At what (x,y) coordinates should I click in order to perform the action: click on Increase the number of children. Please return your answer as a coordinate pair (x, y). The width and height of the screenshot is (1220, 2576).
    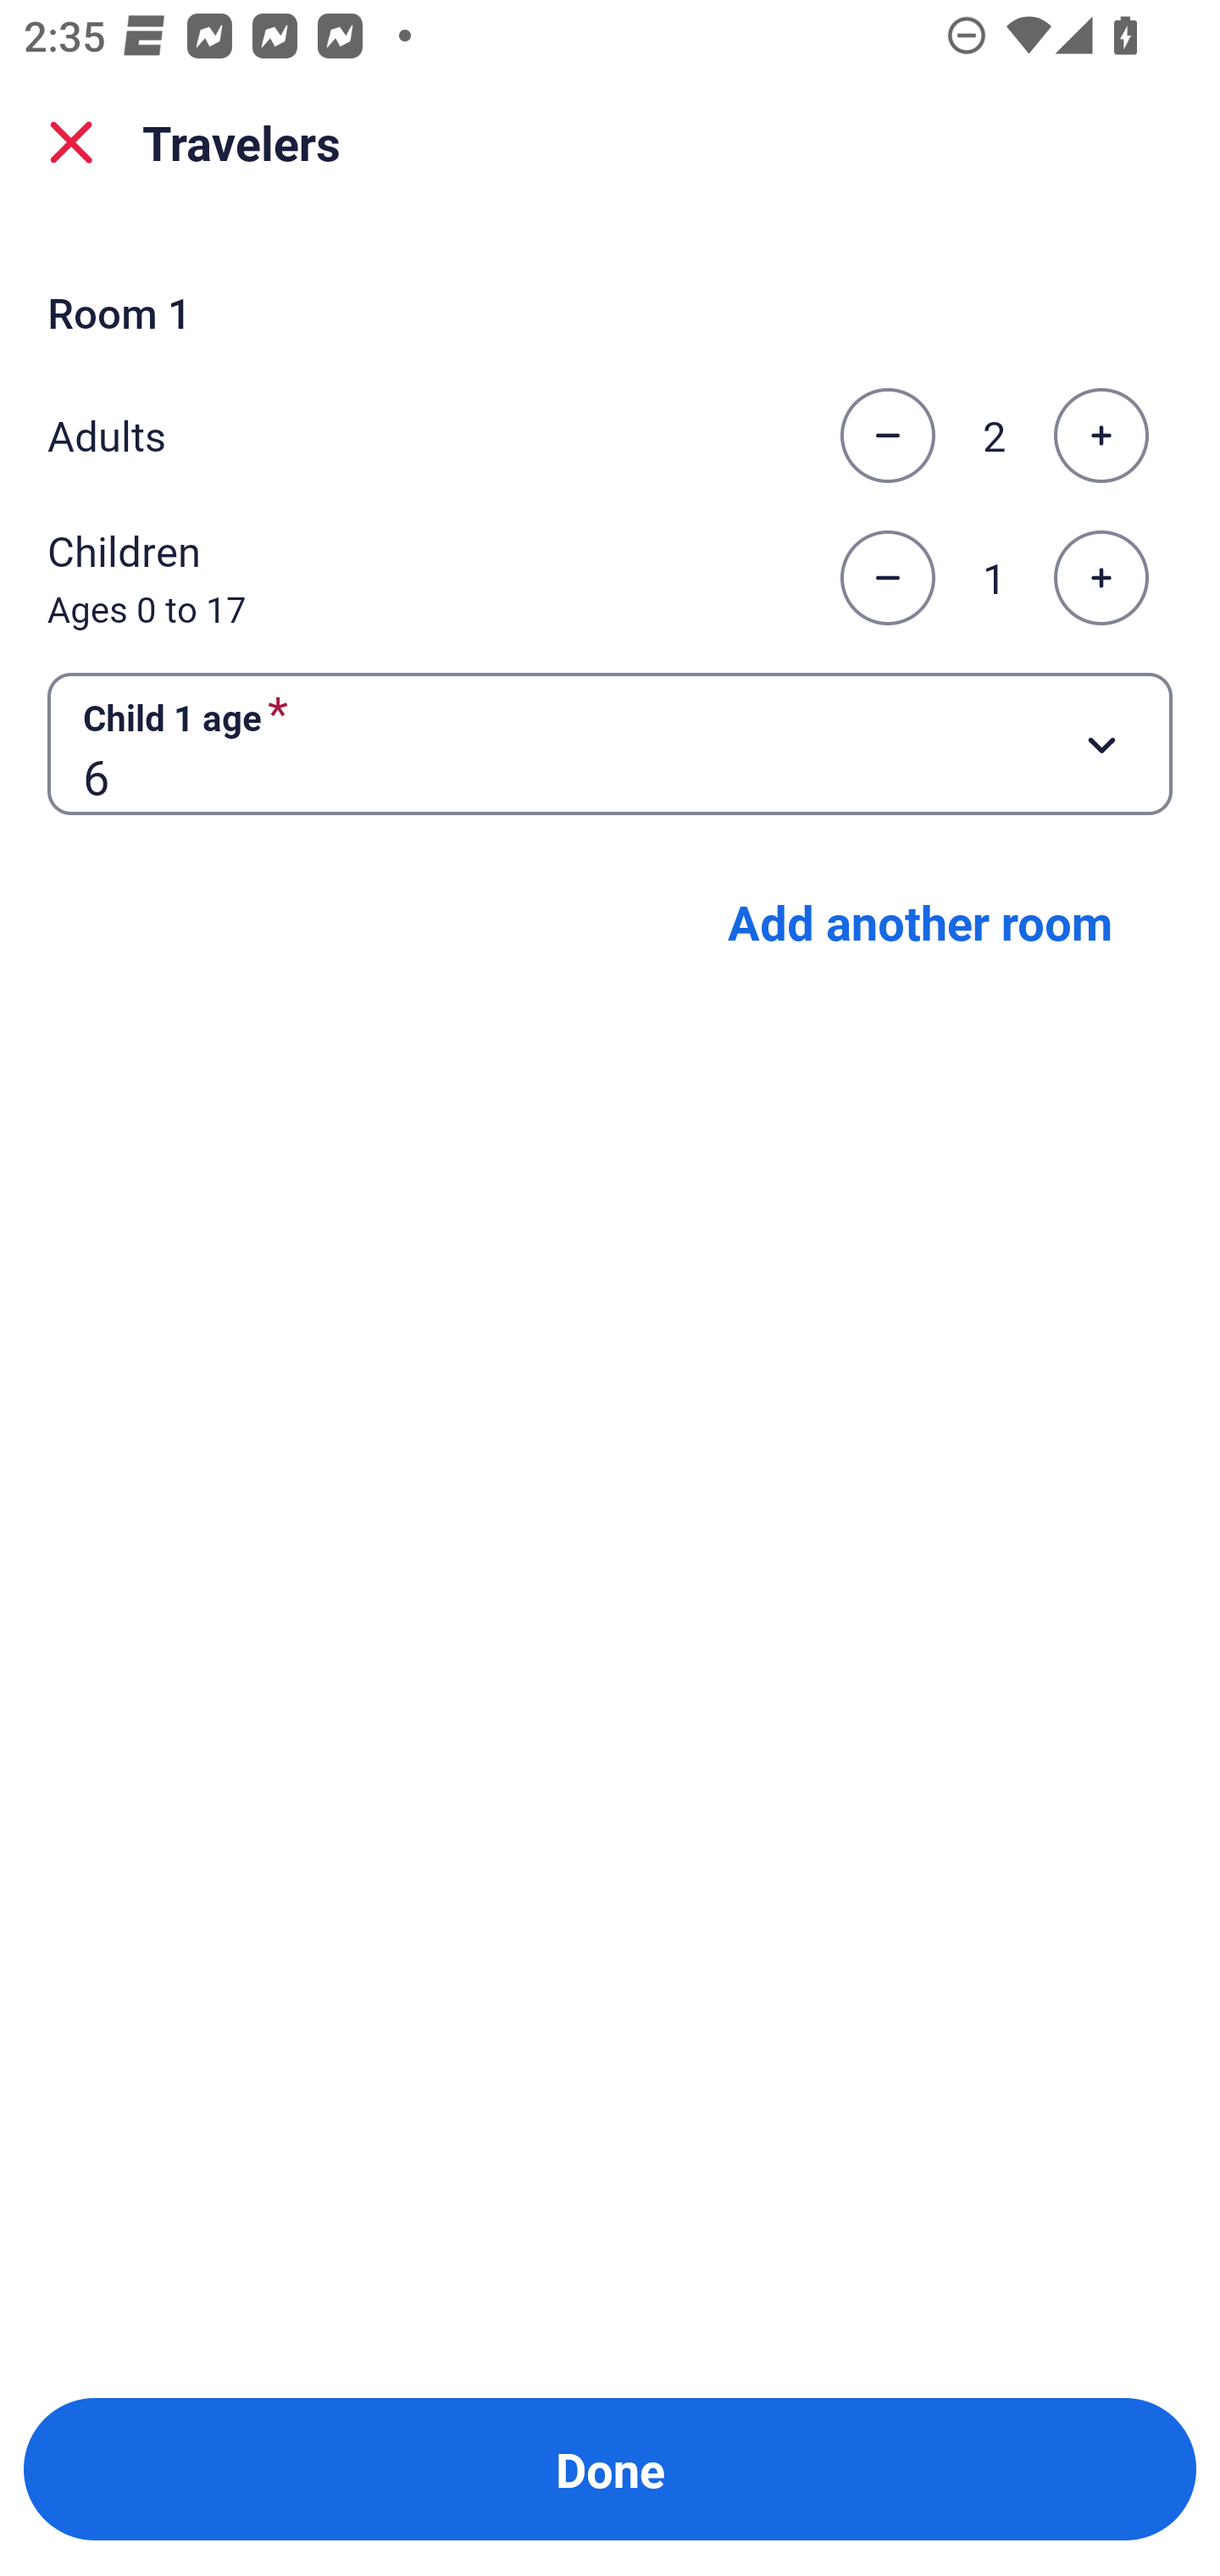
    Looking at the image, I should click on (1101, 578).